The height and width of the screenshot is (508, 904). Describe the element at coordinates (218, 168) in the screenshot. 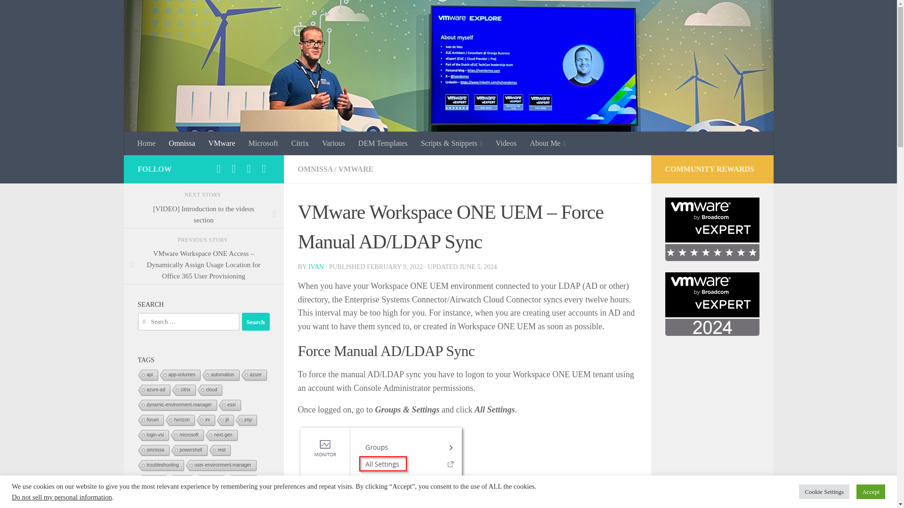

I see `Follow me on Github` at that location.